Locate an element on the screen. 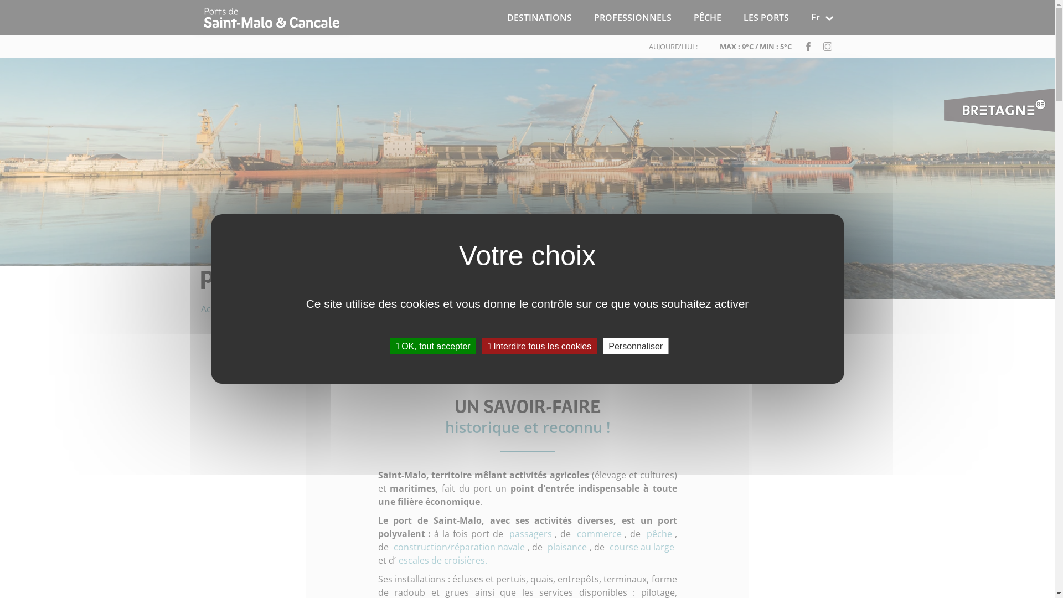  DESTINATIONS is located at coordinates (539, 18).